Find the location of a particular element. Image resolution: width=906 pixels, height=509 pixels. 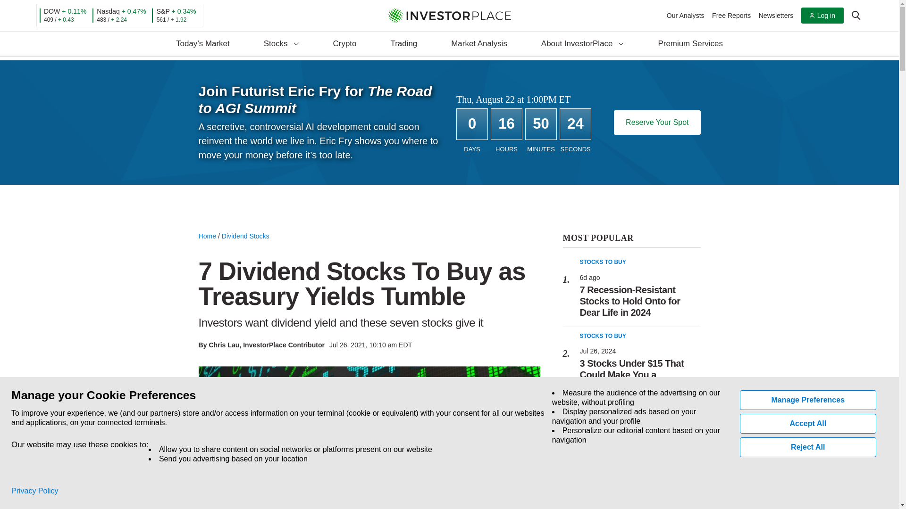

DOW is located at coordinates (51, 11).